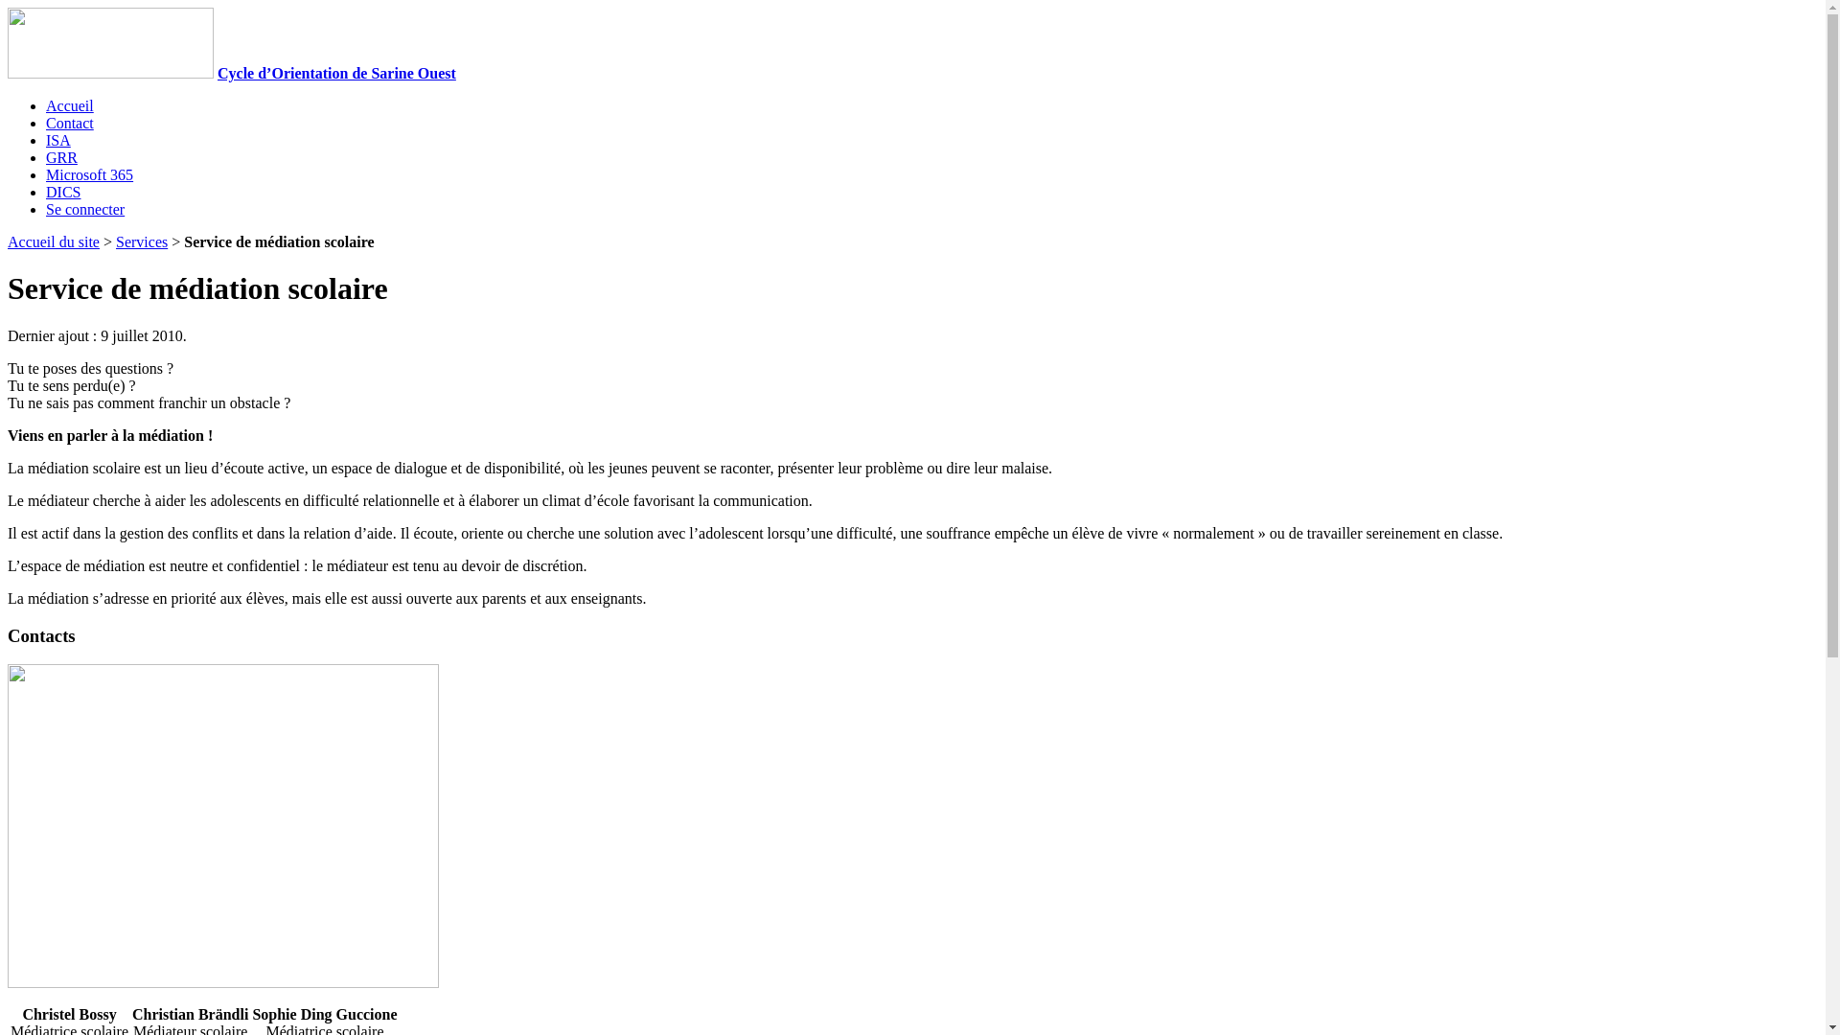 This screenshot has height=1035, width=1840. What do you see at coordinates (70, 105) in the screenshot?
I see `Accueil` at bounding box center [70, 105].